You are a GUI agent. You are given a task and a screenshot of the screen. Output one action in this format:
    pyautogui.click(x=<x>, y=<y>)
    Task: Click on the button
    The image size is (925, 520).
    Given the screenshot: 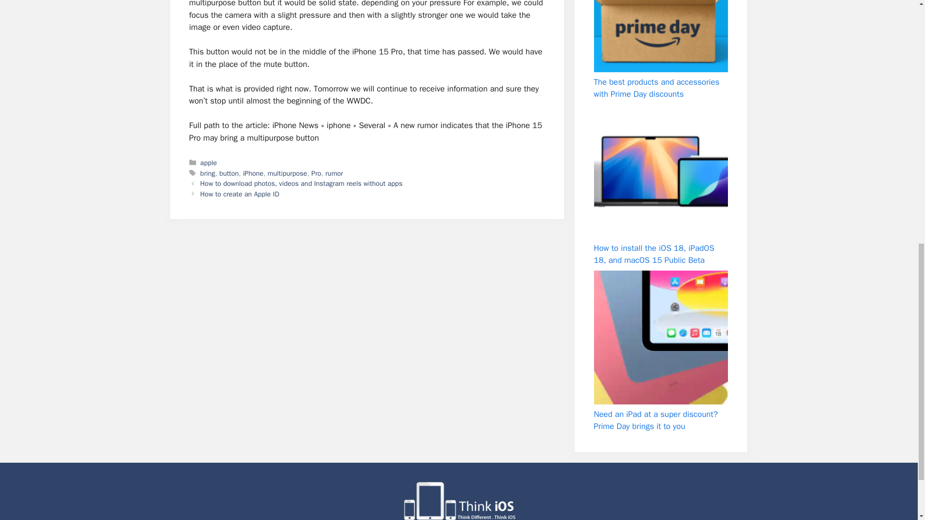 What is the action you would take?
    pyautogui.click(x=229, y=173)
    